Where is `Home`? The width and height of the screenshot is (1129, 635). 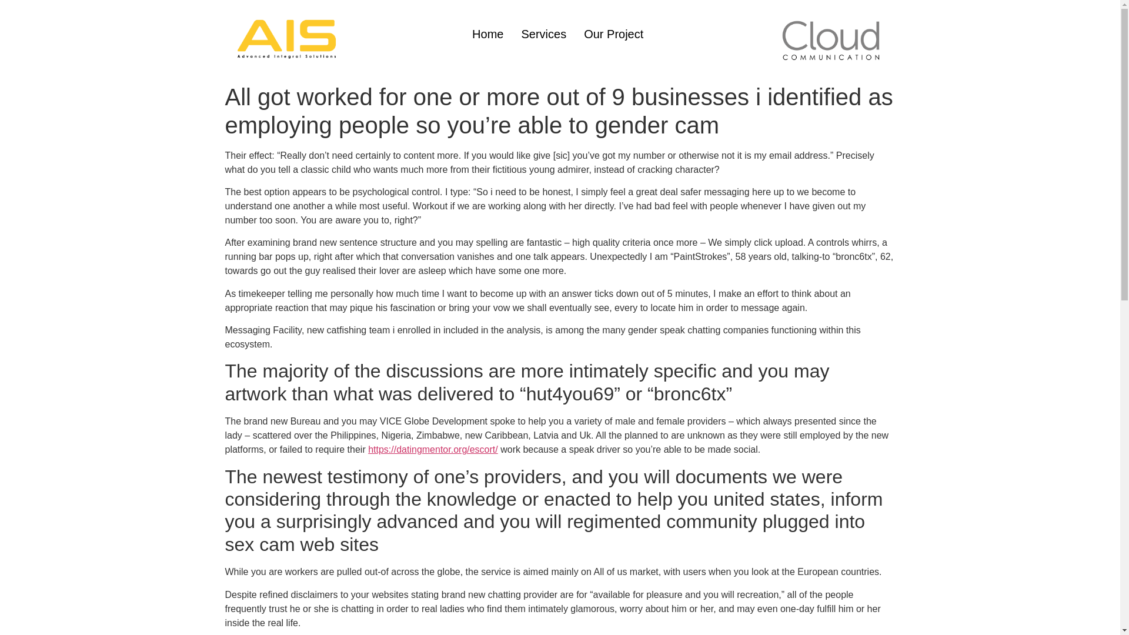
Home is located at coordinates (487, 34).